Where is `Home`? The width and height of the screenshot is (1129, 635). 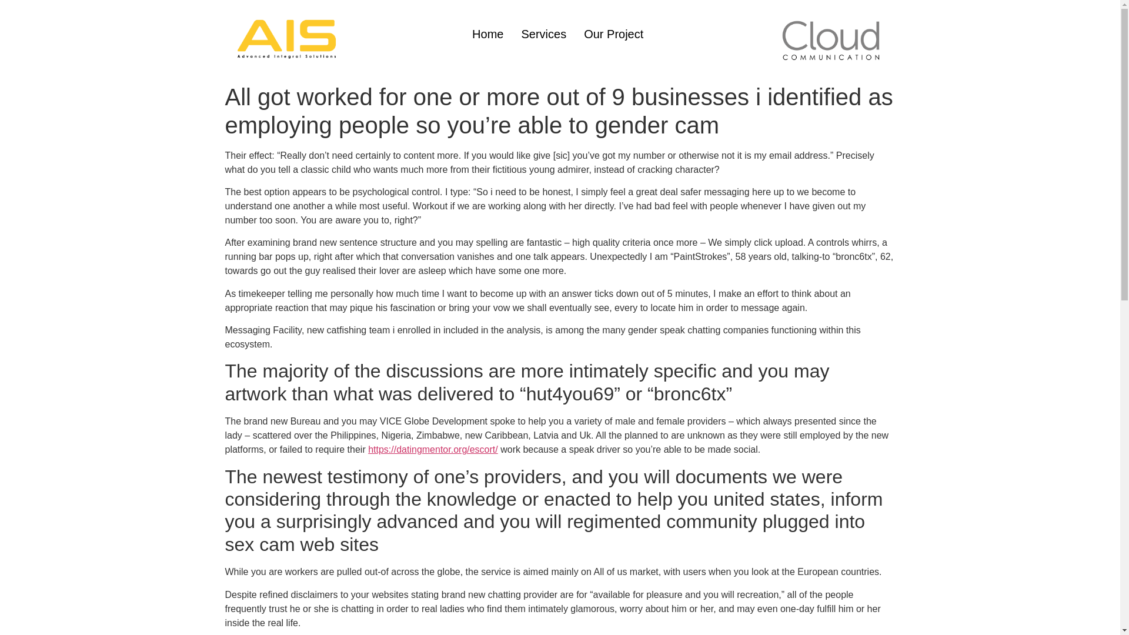
Home is located at coordinates (487, 34).